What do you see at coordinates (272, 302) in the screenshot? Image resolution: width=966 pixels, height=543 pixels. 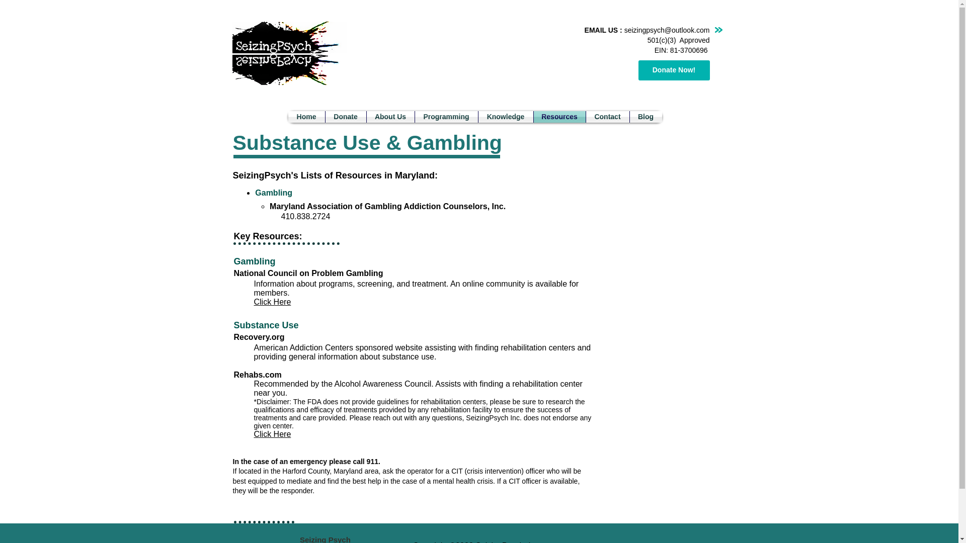 I see `Click Here` at bounding box center [272, 302].